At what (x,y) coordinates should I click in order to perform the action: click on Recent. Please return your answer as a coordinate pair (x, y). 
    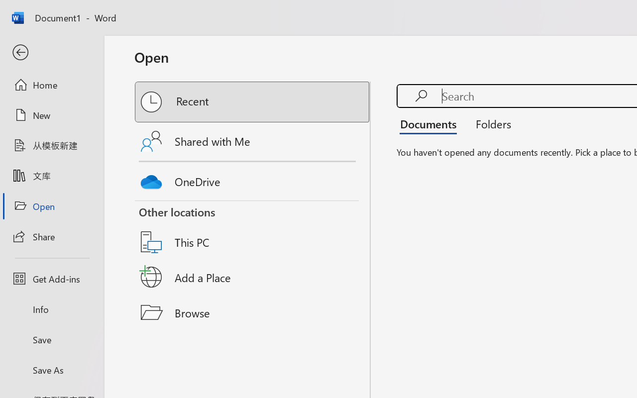
    Looking at the image, I should click on (253, 102).